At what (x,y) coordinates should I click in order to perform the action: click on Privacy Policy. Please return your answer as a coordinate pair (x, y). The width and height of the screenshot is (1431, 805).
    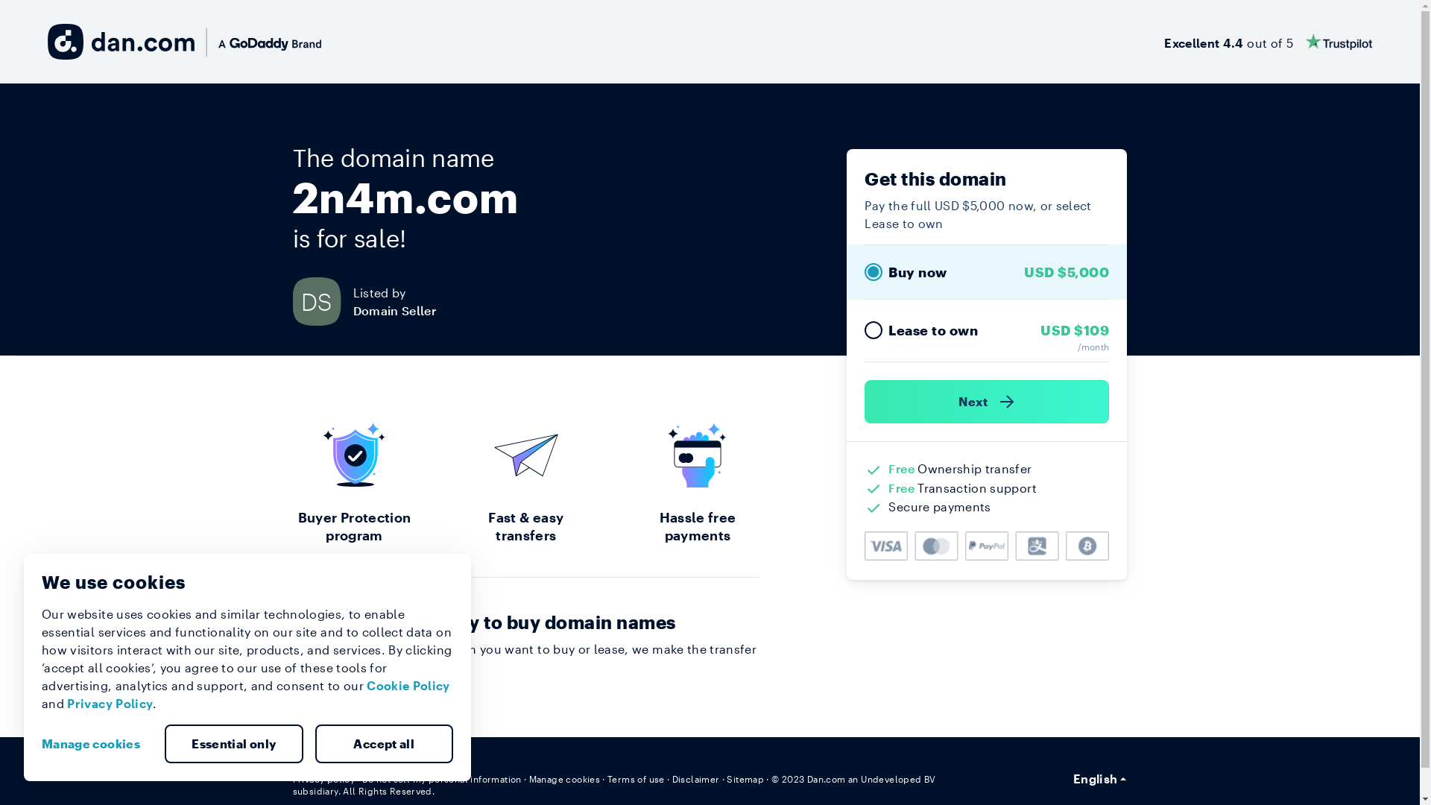
    Looking at the image, I should click on (110, 704).